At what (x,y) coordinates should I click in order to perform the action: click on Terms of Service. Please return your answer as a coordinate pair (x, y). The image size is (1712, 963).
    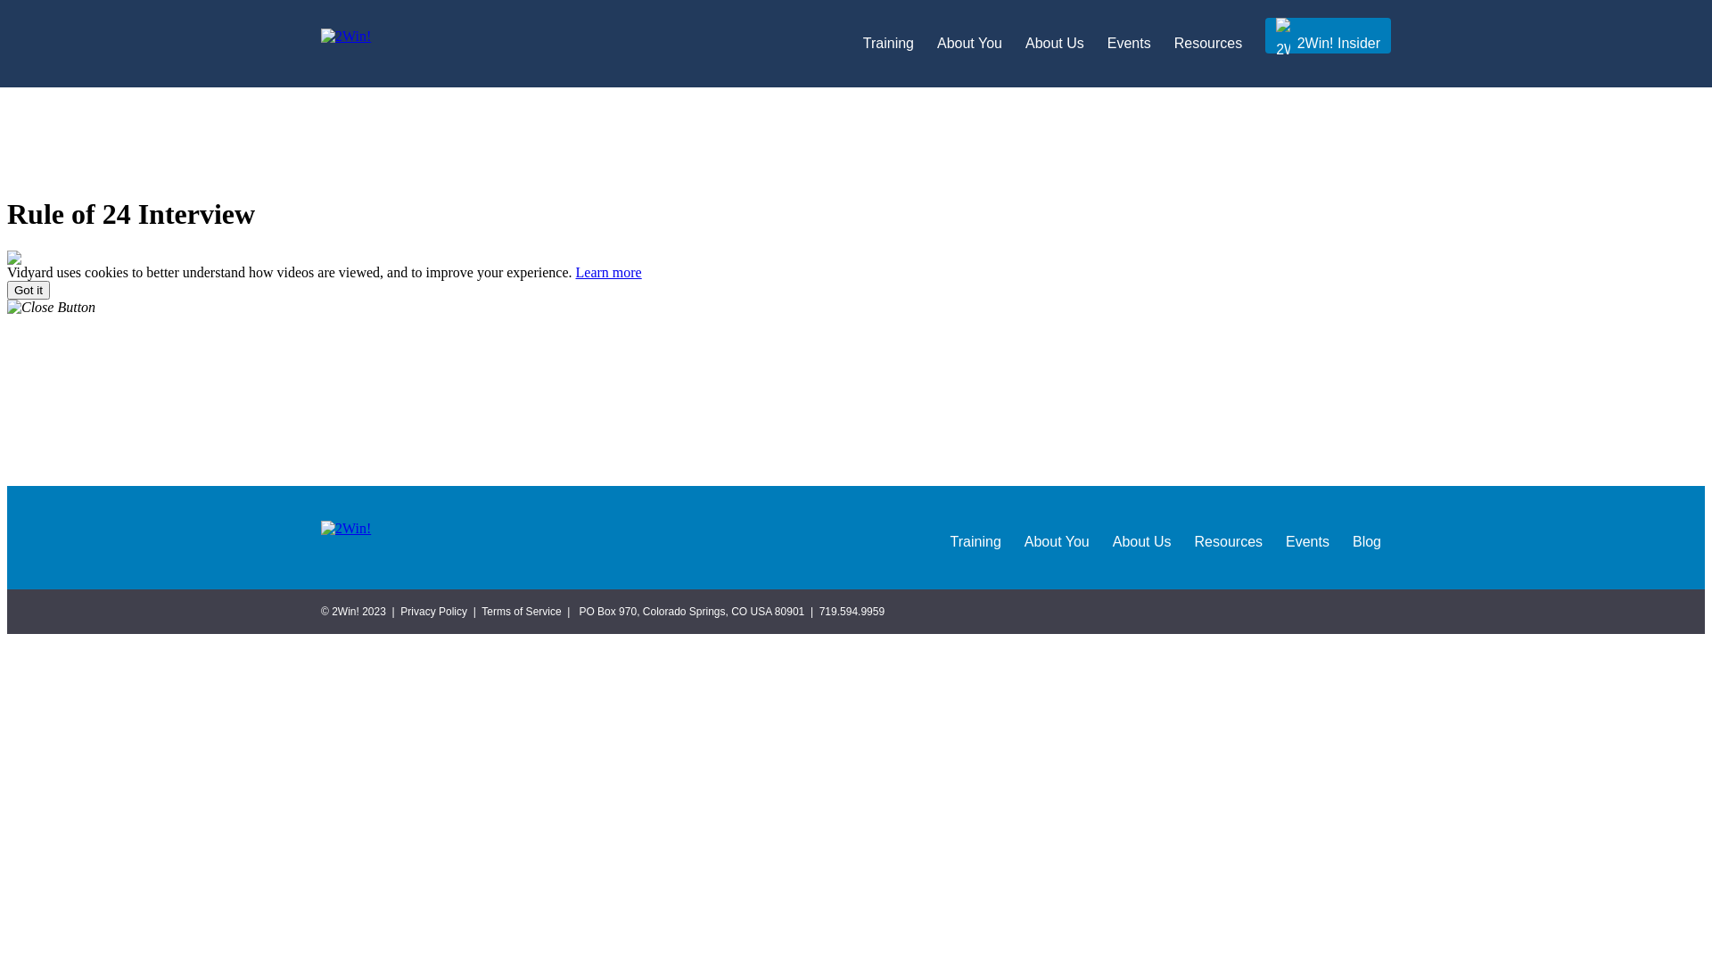
    Looking at the image, I should click on (521, 612).